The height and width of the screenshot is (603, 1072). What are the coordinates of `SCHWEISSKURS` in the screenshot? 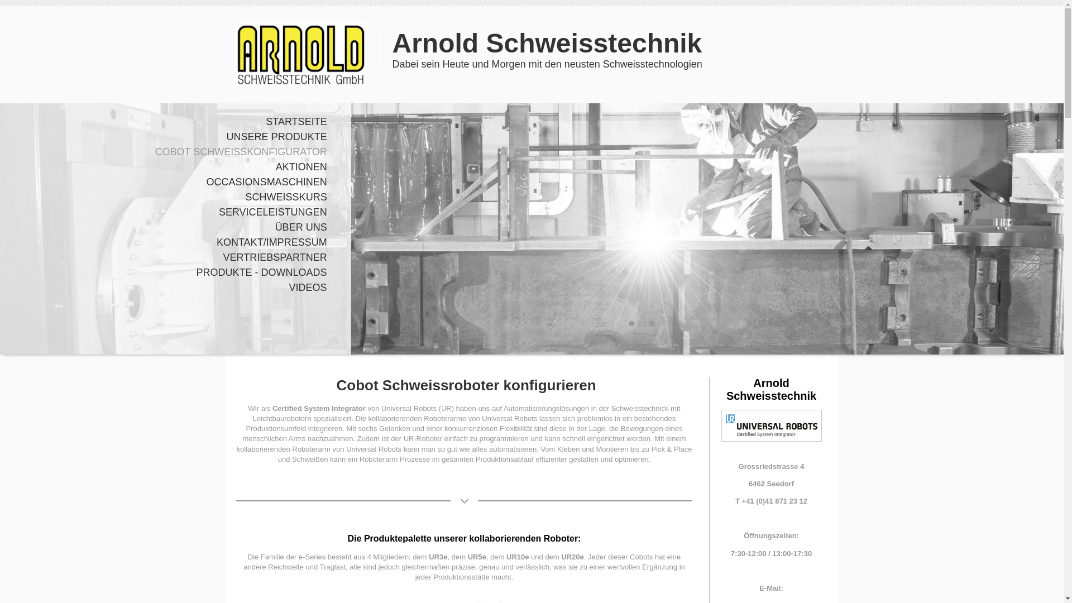 It's located at (170, 198).